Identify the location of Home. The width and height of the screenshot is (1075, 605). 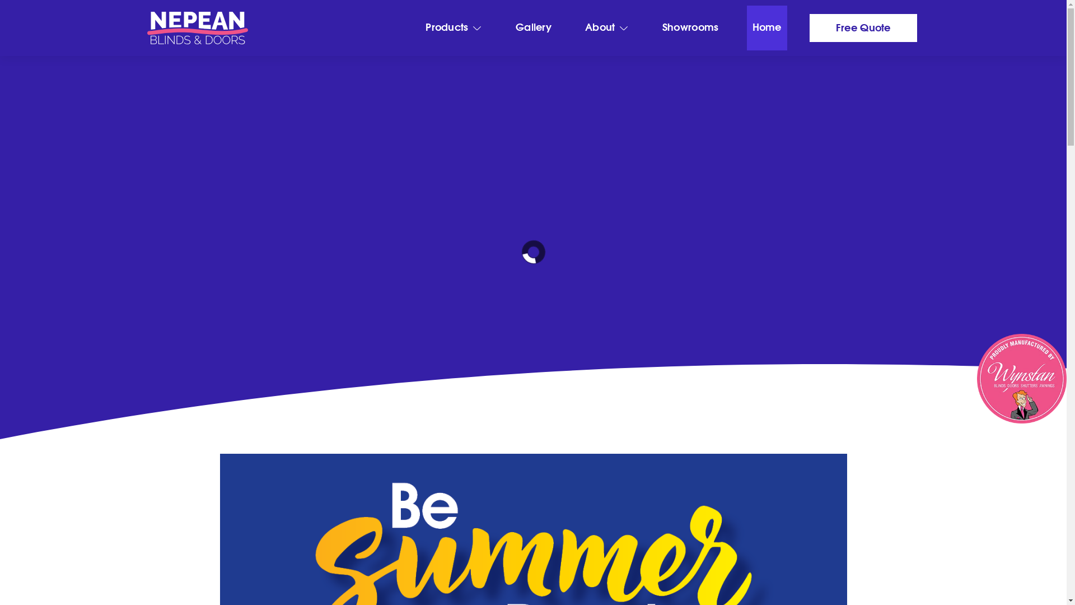
(767, 28).